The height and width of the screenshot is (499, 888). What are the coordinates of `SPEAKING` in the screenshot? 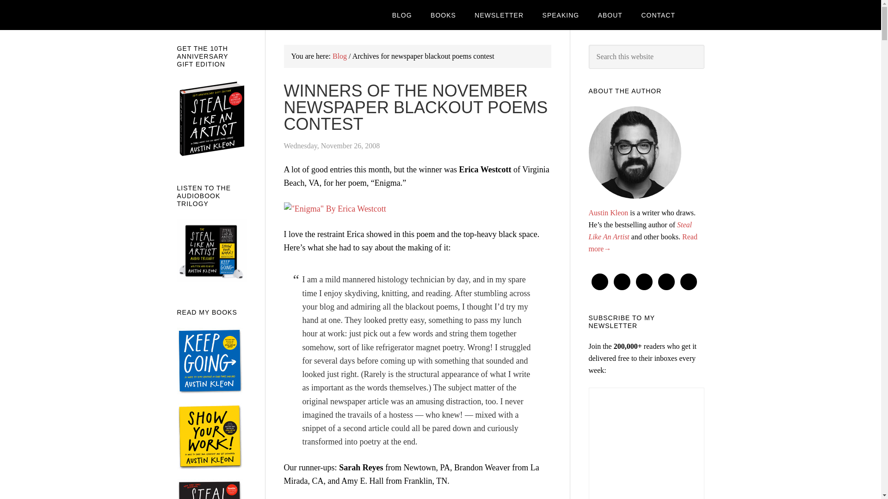 It's located at (561, 15).